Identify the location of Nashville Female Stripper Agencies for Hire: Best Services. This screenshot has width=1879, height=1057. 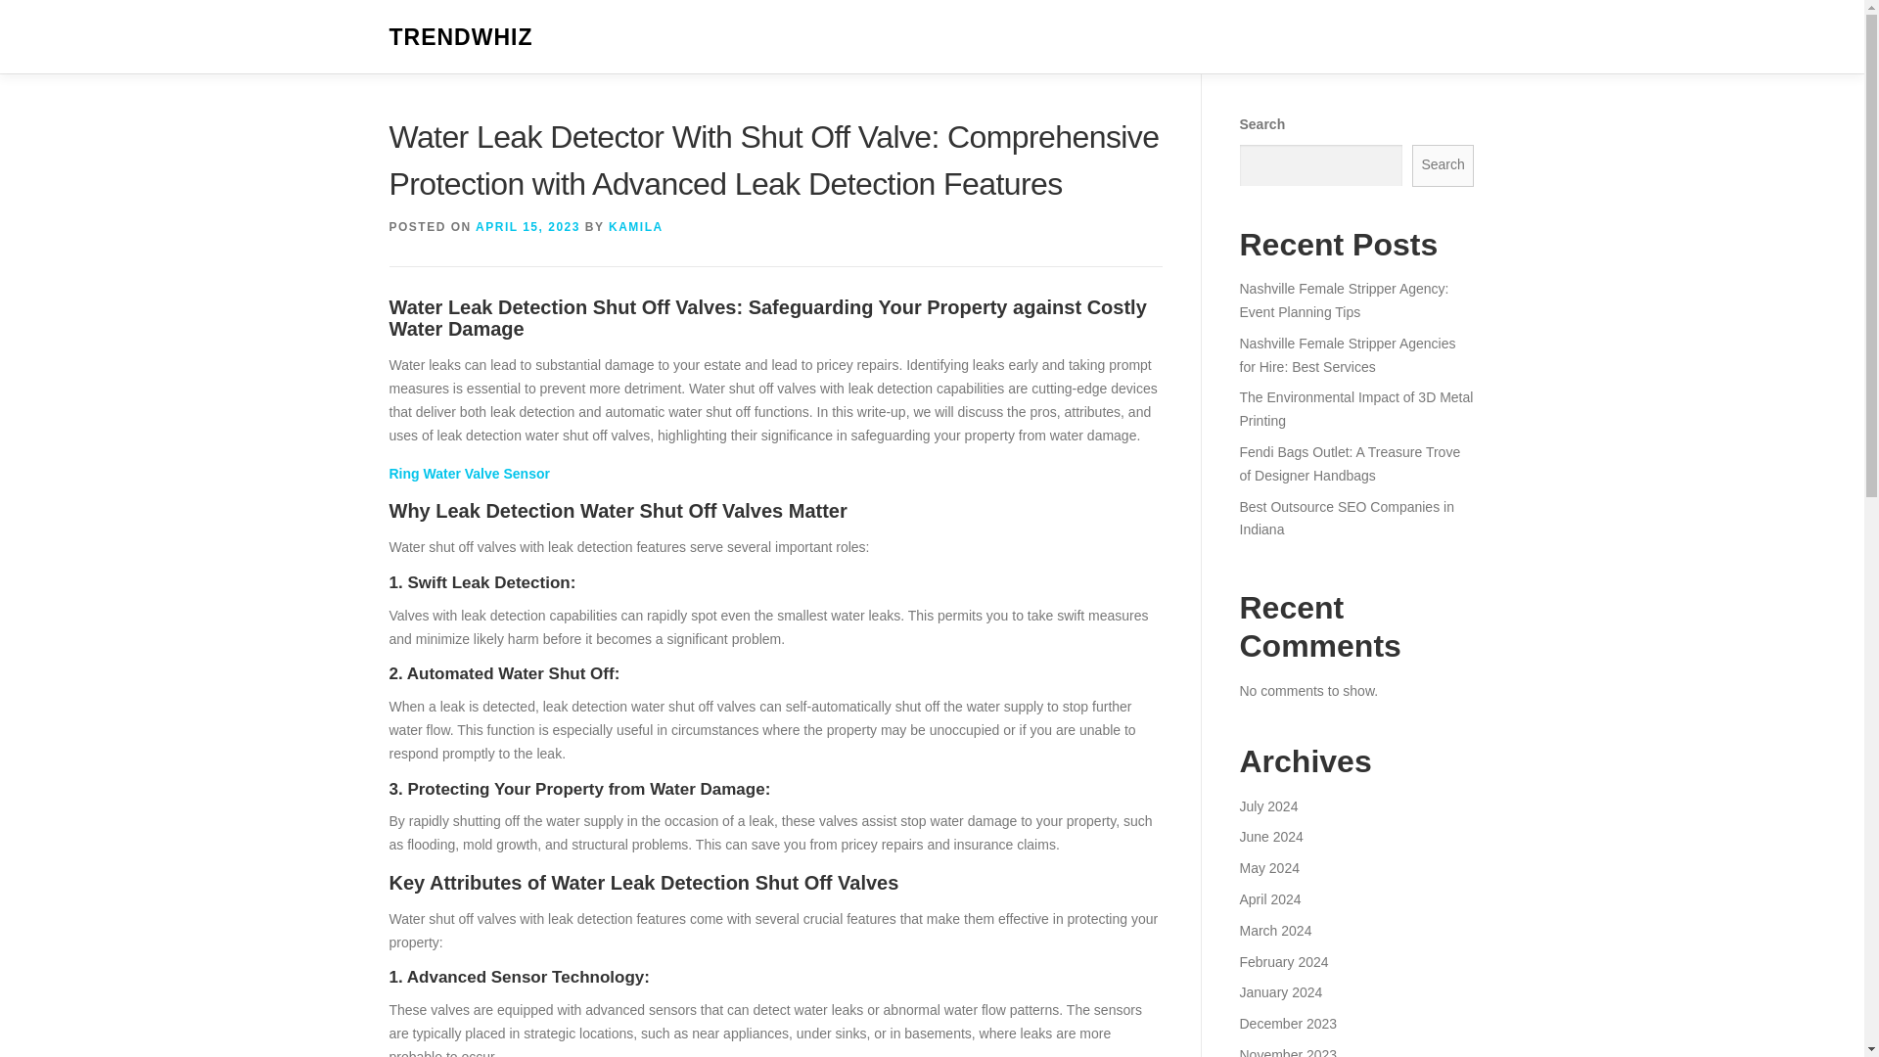
(1347, 355).